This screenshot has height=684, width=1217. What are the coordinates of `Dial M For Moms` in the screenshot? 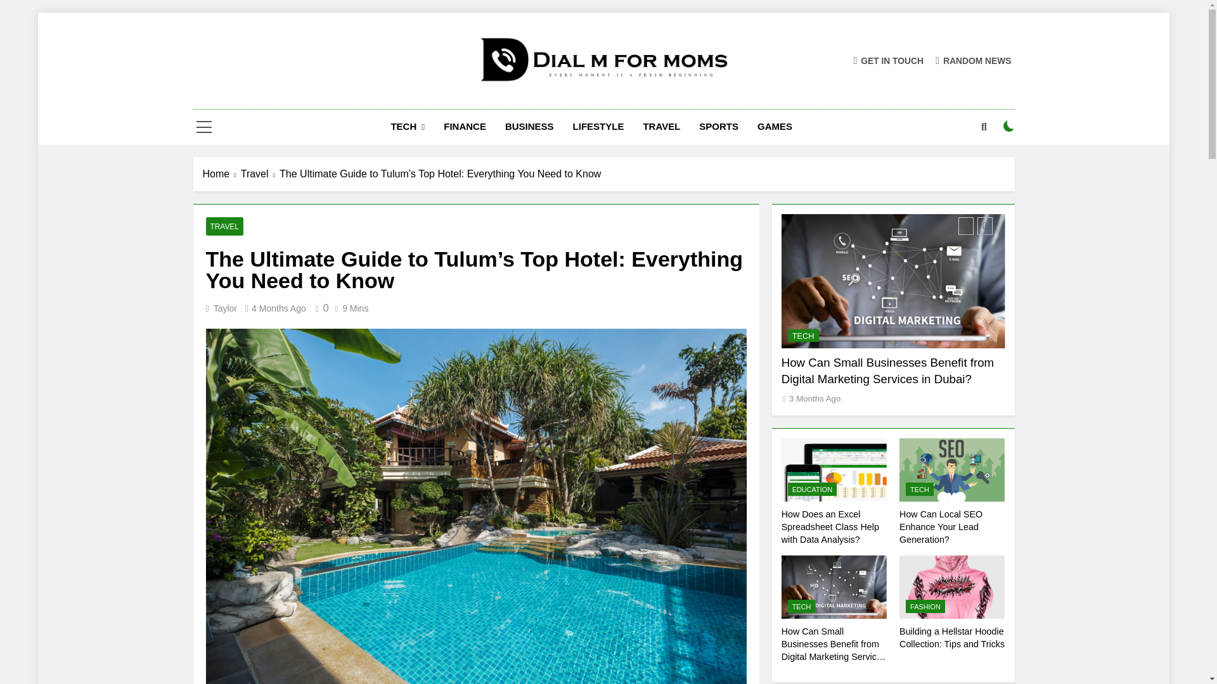 It's located at (511, 103).